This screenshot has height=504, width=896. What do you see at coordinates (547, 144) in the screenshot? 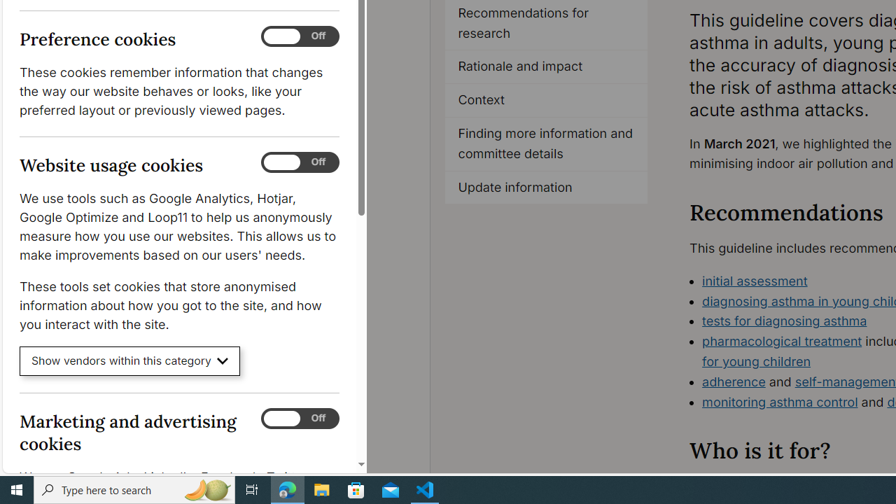
I see `Finding more information and committee details` at bounding box center [547, 144].